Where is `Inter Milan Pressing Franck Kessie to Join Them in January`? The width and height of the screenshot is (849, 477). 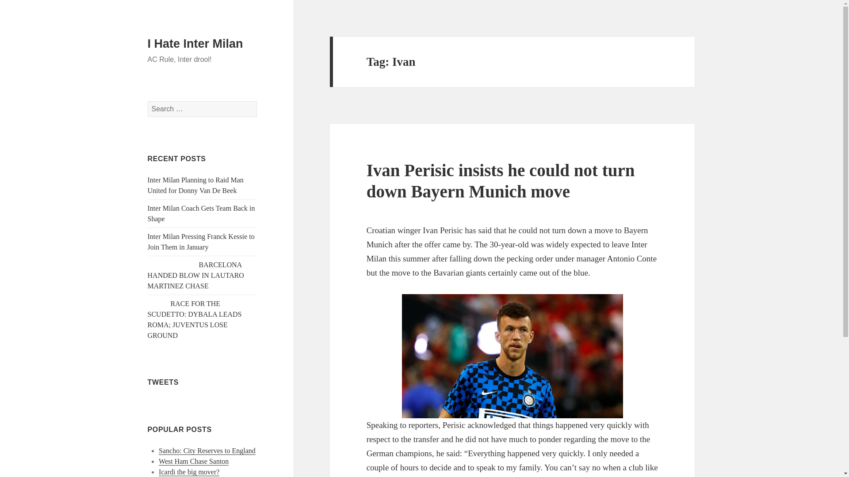 Inter Milan Pressing Franck Kessie to Join Them in January is located at coordinates (201, 242).